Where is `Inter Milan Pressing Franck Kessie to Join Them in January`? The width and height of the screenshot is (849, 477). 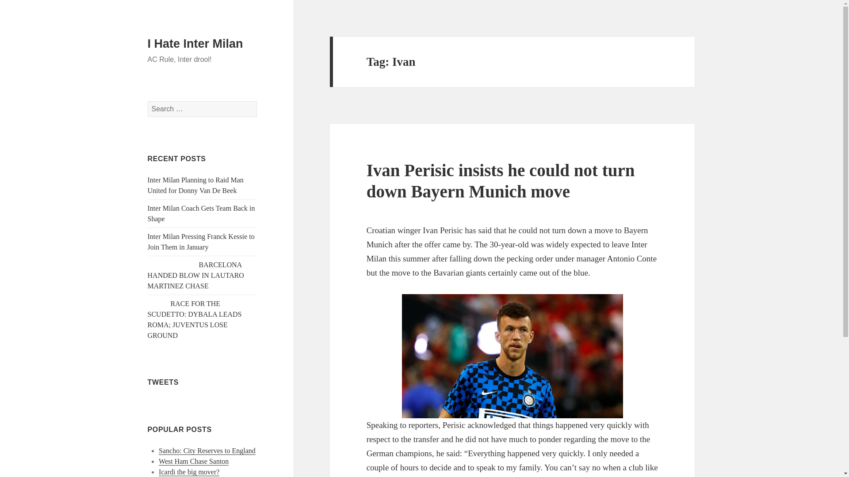 Inter Milan Pressing Franck Kessie to Join Them in January is located at coordinates (201, 242).